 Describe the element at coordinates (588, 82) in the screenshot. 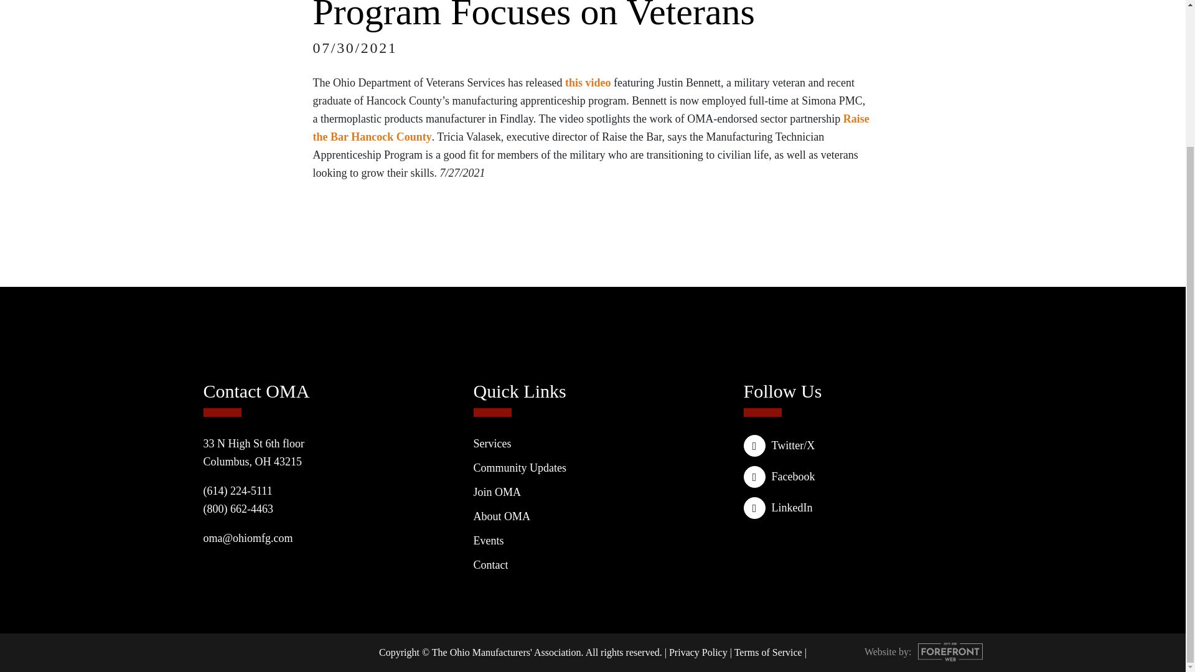

I see `this video` at that location.